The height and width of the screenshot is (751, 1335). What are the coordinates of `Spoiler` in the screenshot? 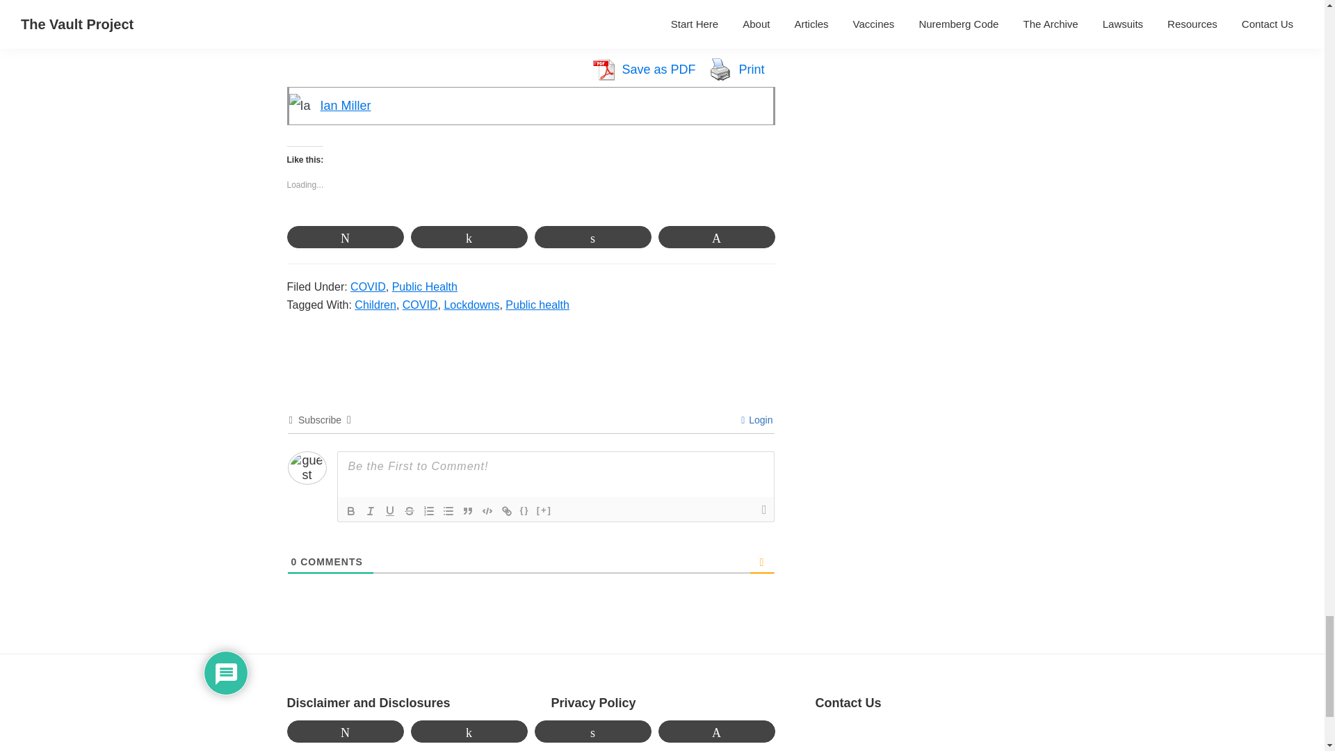 It's located at (544, 510).